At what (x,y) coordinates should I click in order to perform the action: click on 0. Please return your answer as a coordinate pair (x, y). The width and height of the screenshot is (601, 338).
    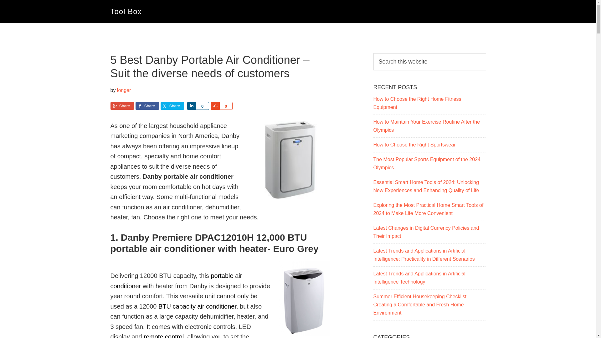
    Looking at the image, I should click on (225, 106).